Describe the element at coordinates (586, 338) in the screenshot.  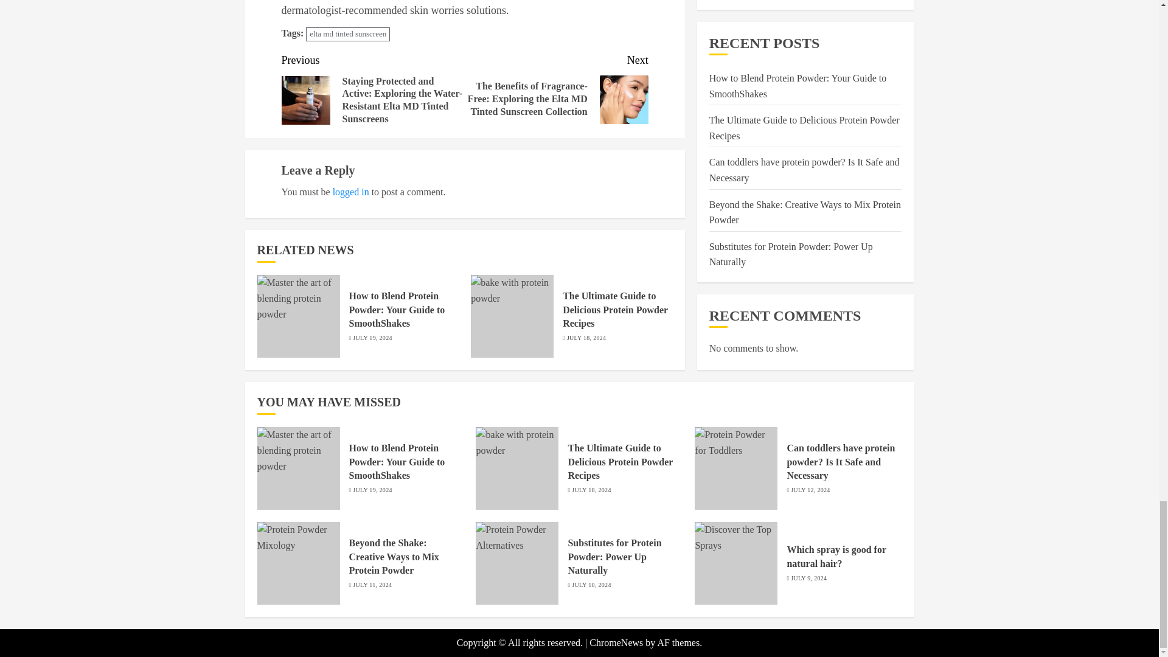
I see `JULY 18, 2024` at that location.